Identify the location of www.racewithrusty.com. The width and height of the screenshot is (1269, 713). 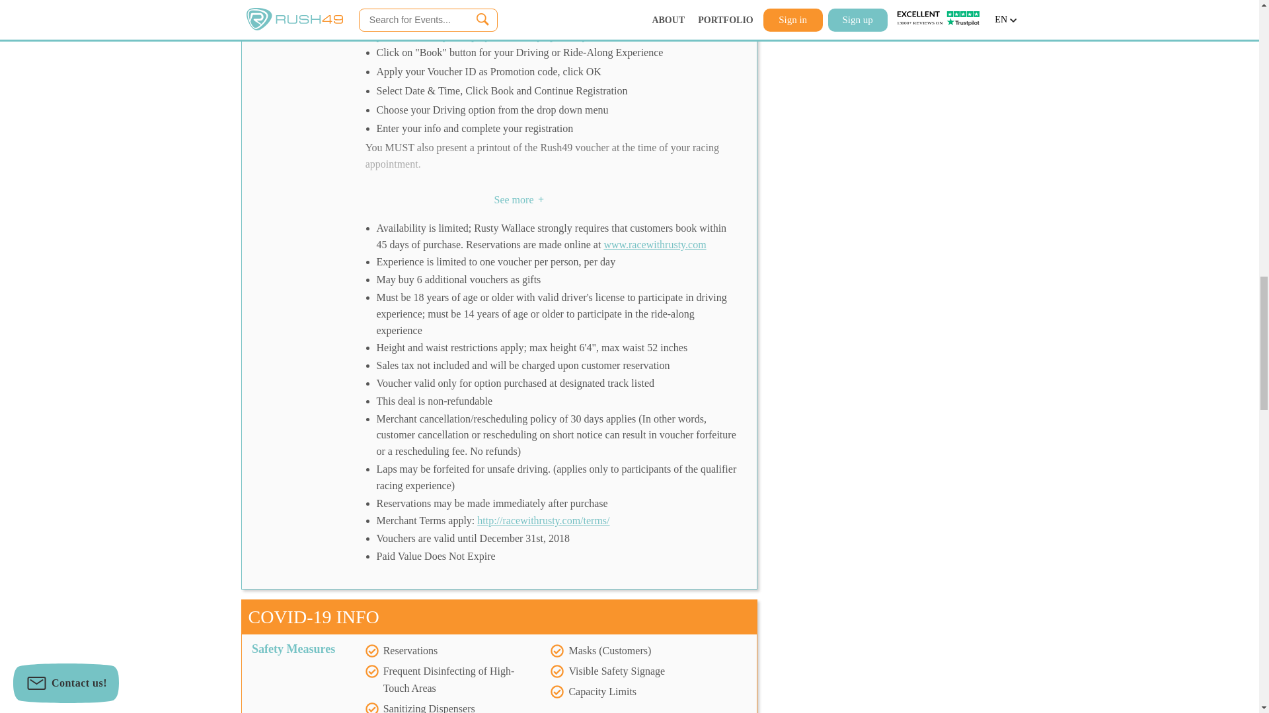
(654, 244).